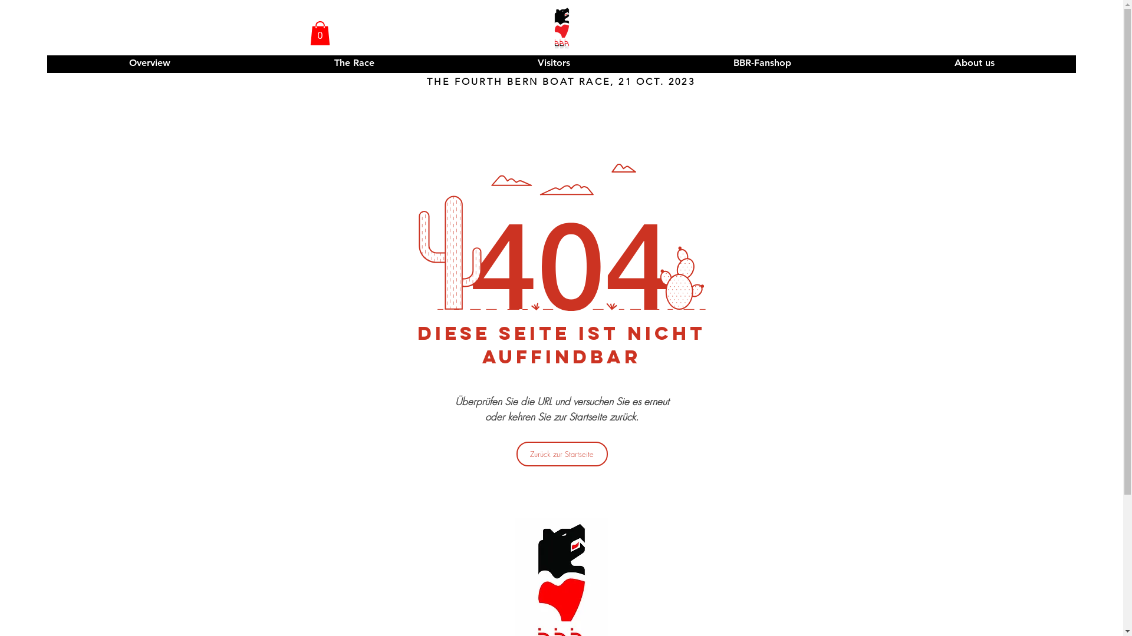  Describe the element at coordinates (354, 63) in the screenshot. I see `The Race` at that location.